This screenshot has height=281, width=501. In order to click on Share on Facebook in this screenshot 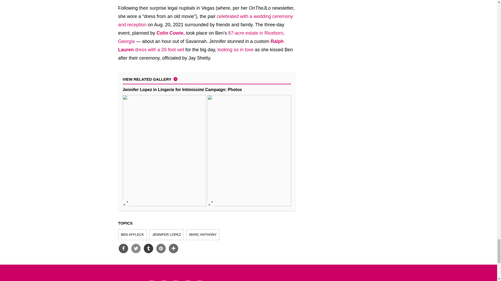, I will do `click(123, 248)`.